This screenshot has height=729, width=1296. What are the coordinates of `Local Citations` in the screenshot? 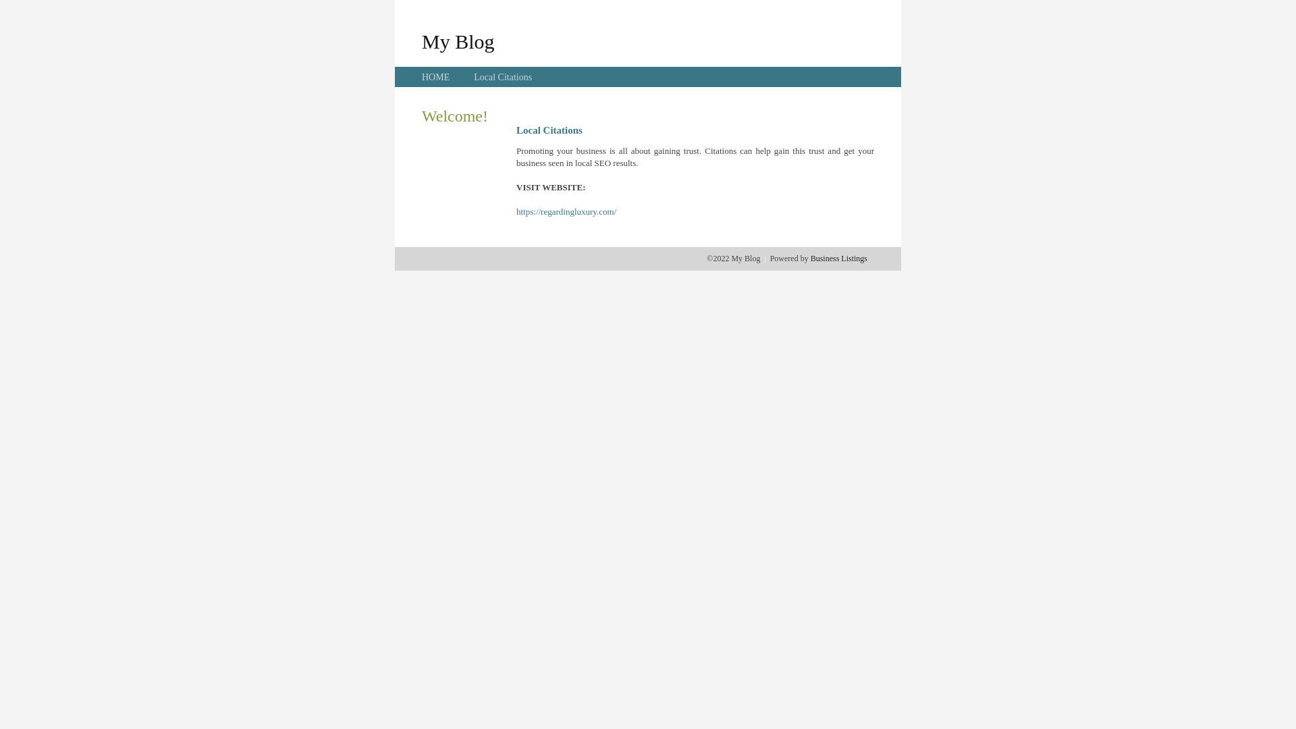 It's located at (503, 77).